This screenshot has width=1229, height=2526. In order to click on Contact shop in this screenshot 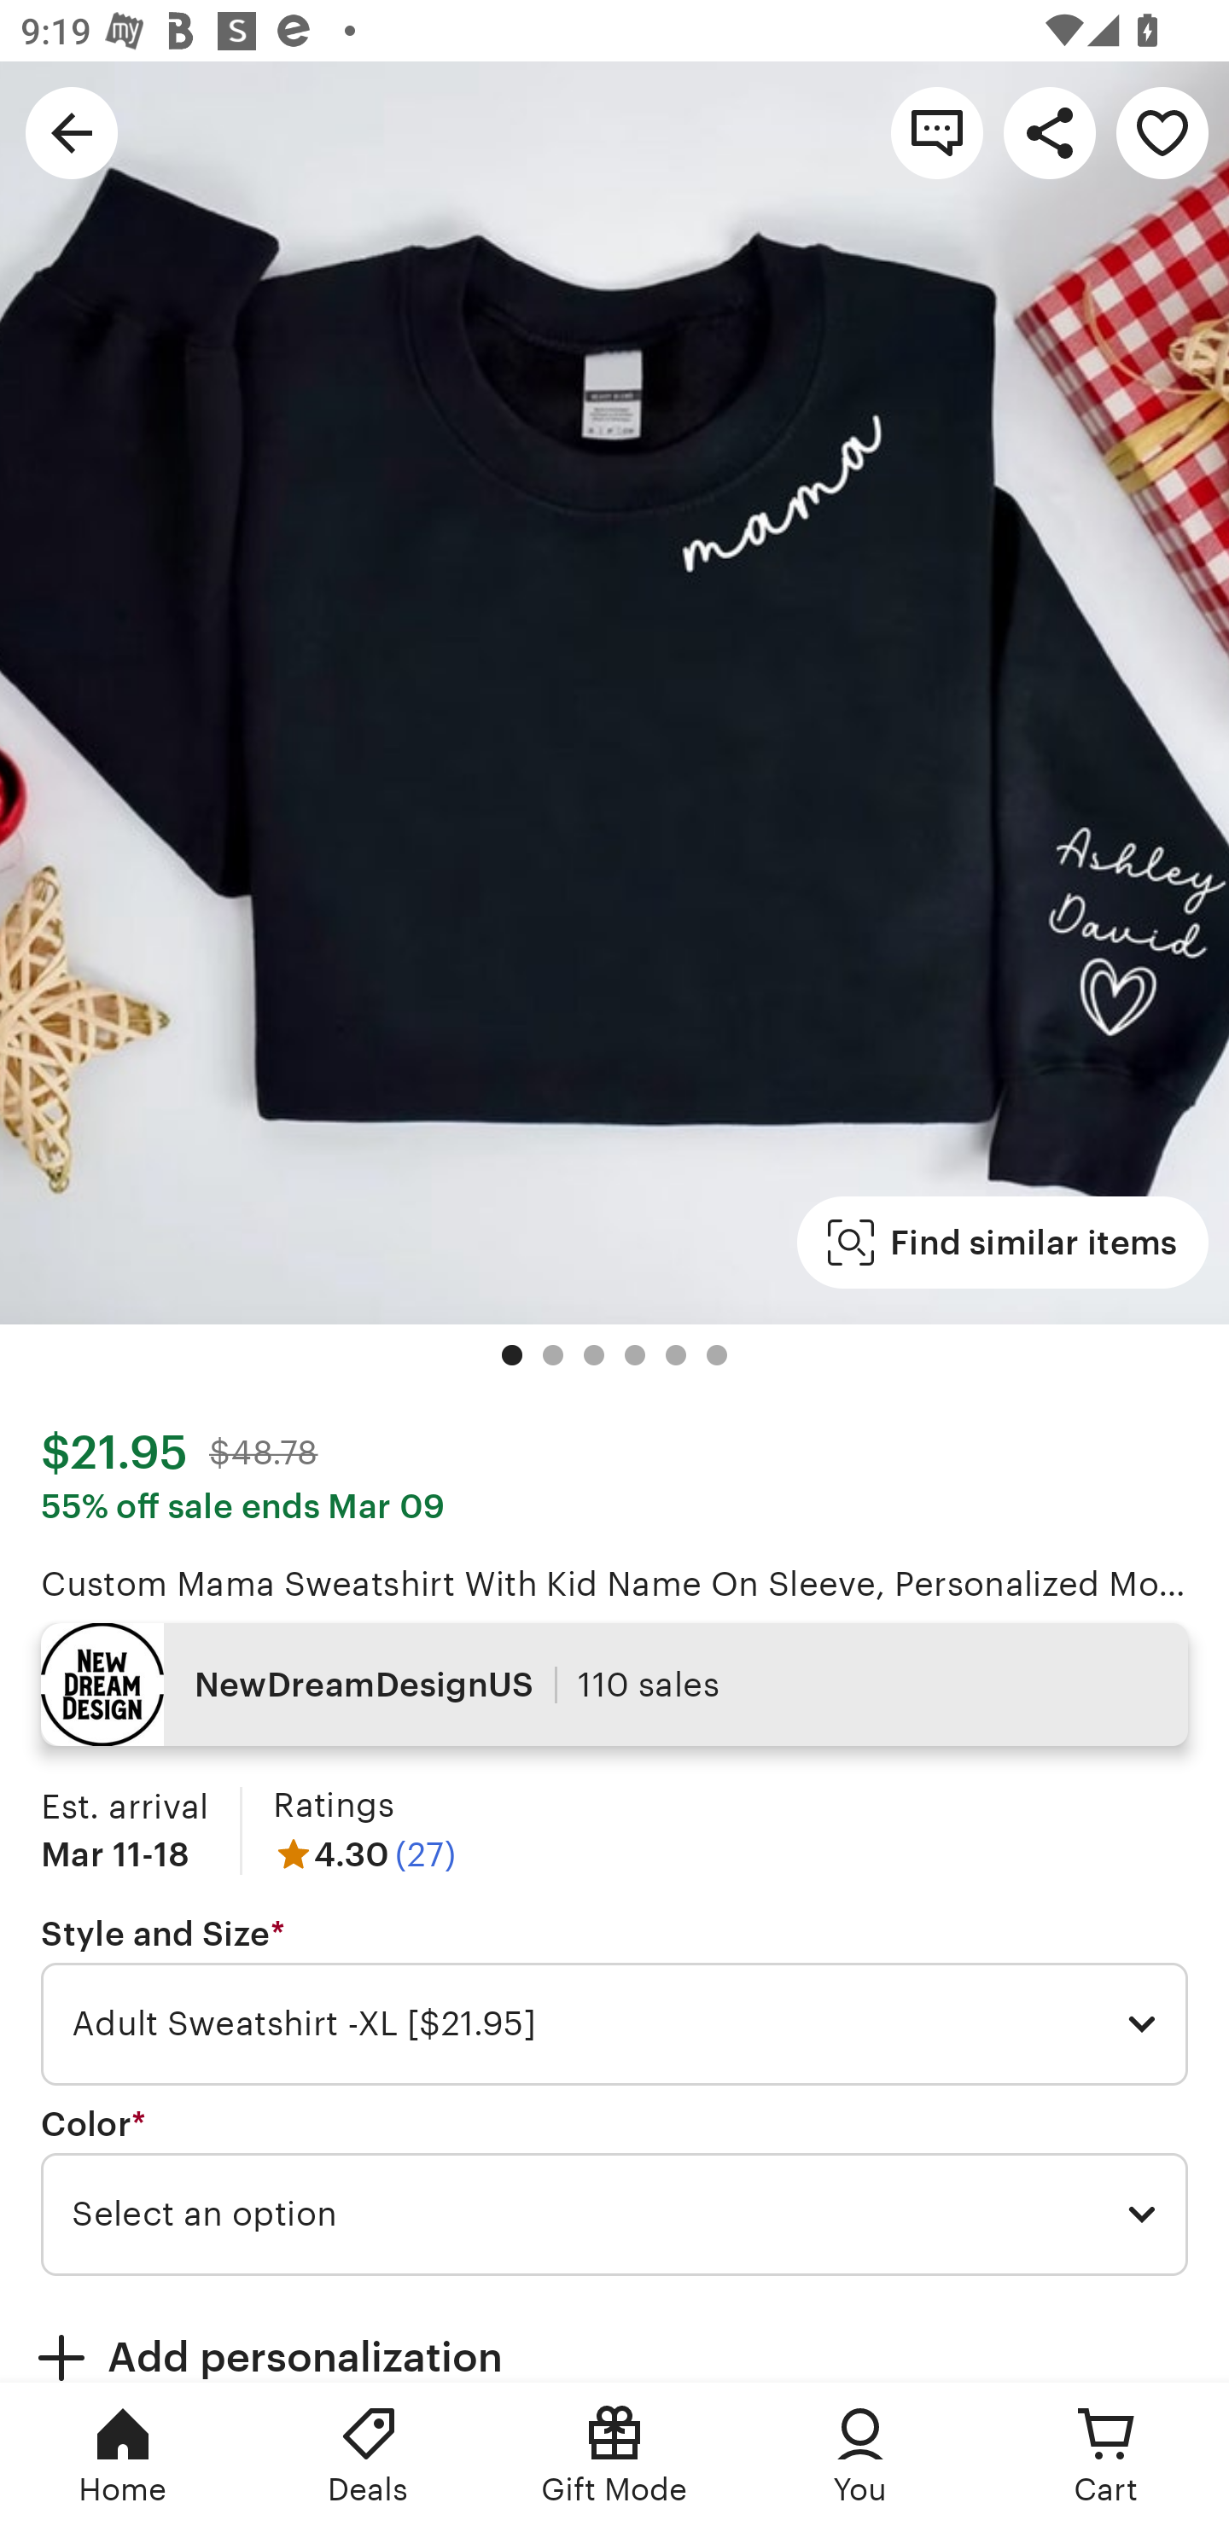, I will do `click(937, 131)`.